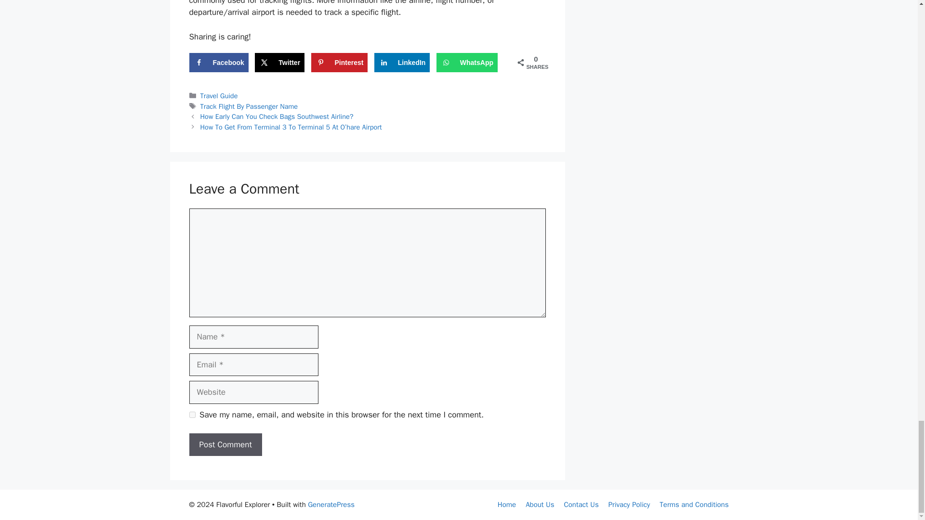 Image resolution: width=925 pixels, height=520 pixels. Describe the element at coordinates (249, 106) in the screenshot. I see `Track Flight By Passenger Name` at that location.